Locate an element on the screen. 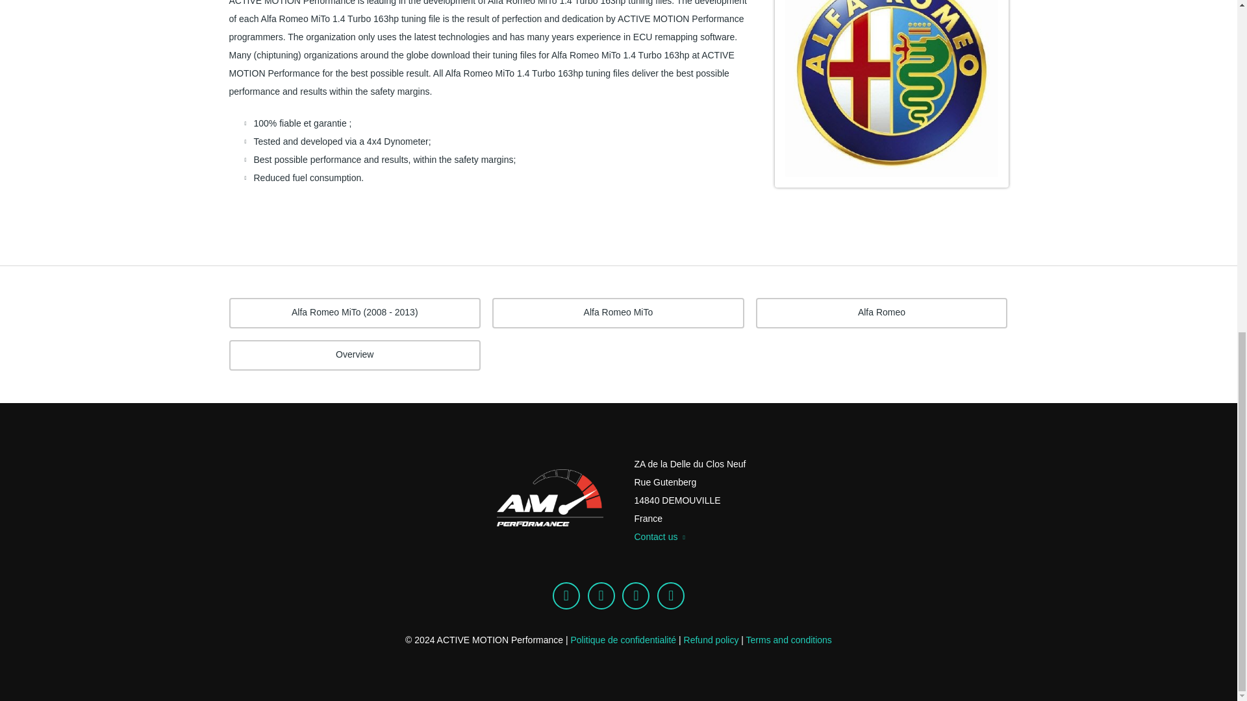 The image size is (1247, 701). Refund policy is located at coordinates (711, 640).